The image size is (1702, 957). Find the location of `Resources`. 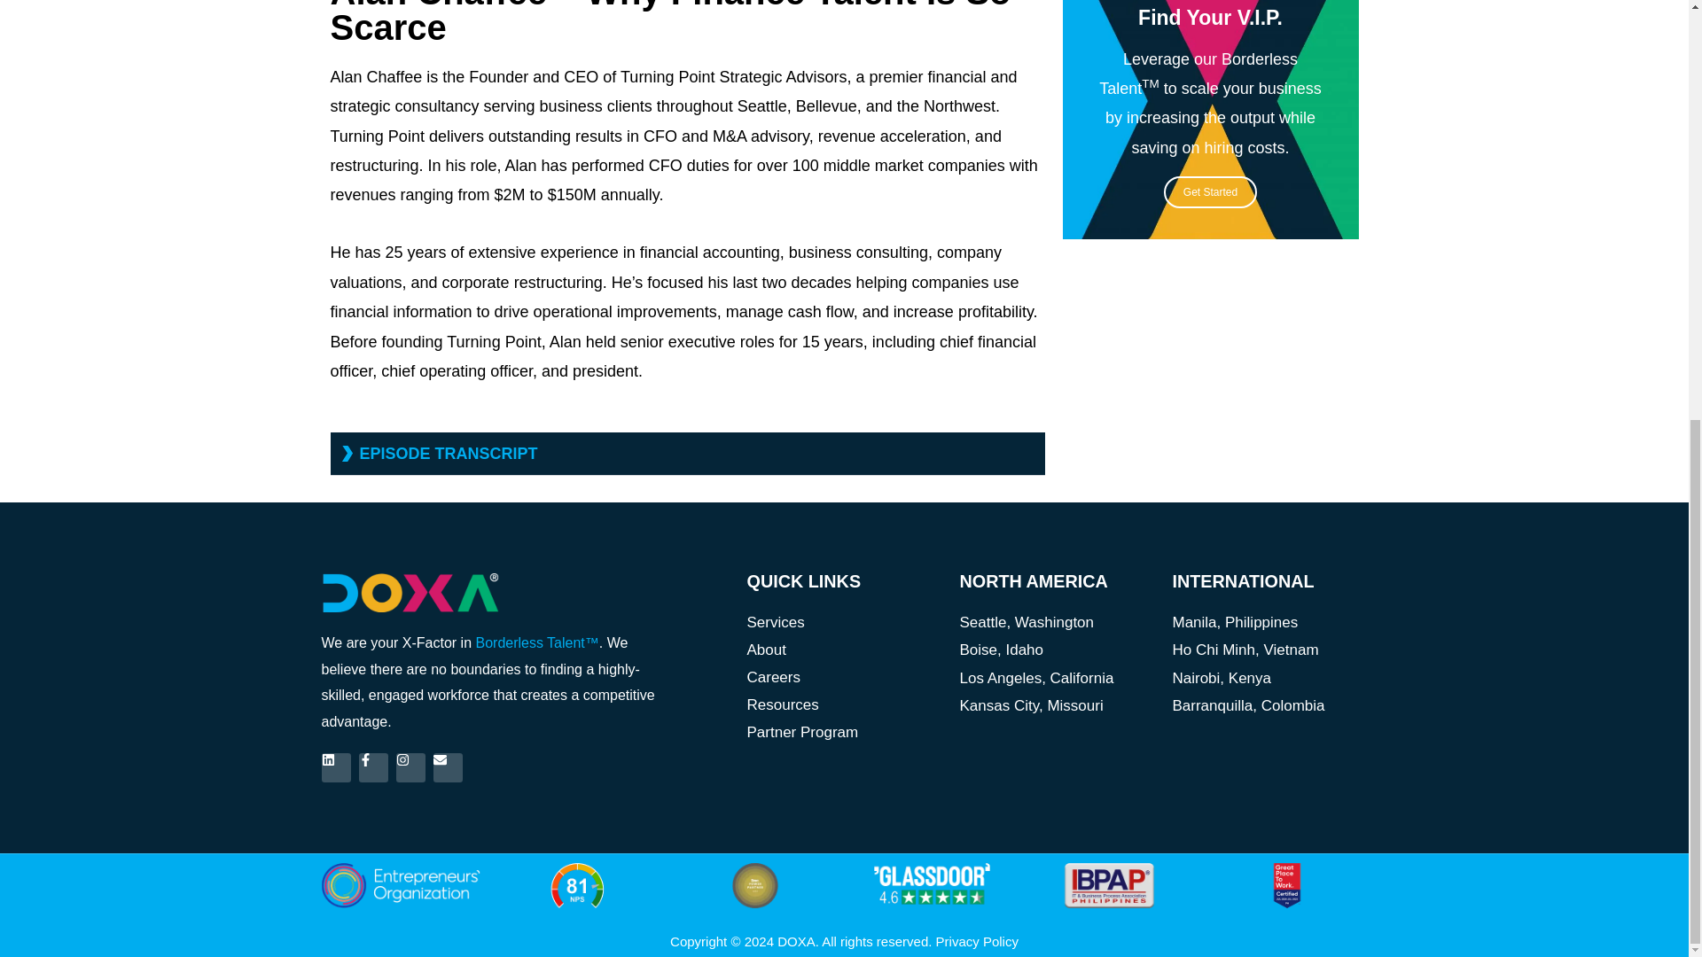

Resources is located at coordinates (844, 704).